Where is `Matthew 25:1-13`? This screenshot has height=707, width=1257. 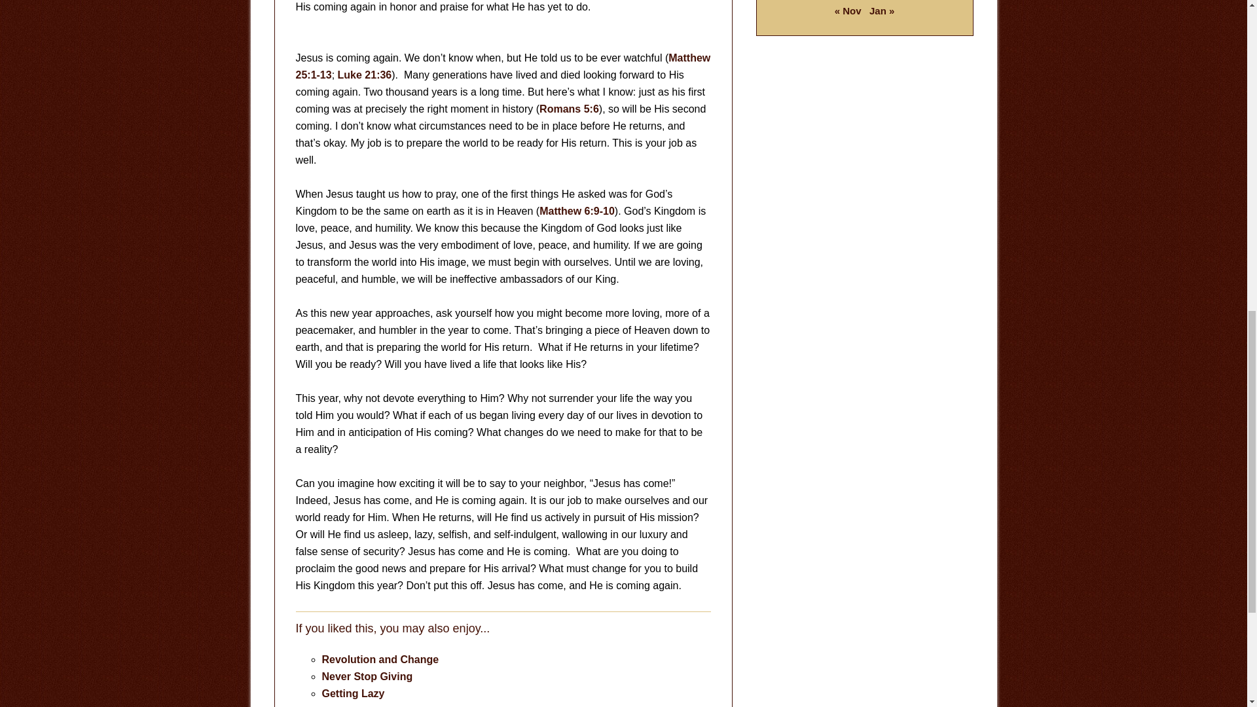 Matthew 25:1-13 is located at coordinates (503, 66).